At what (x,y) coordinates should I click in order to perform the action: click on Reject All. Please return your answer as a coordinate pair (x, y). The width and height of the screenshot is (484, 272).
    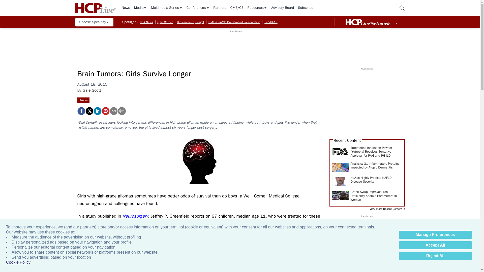
    Looking at the image, I should click on (435, 256).